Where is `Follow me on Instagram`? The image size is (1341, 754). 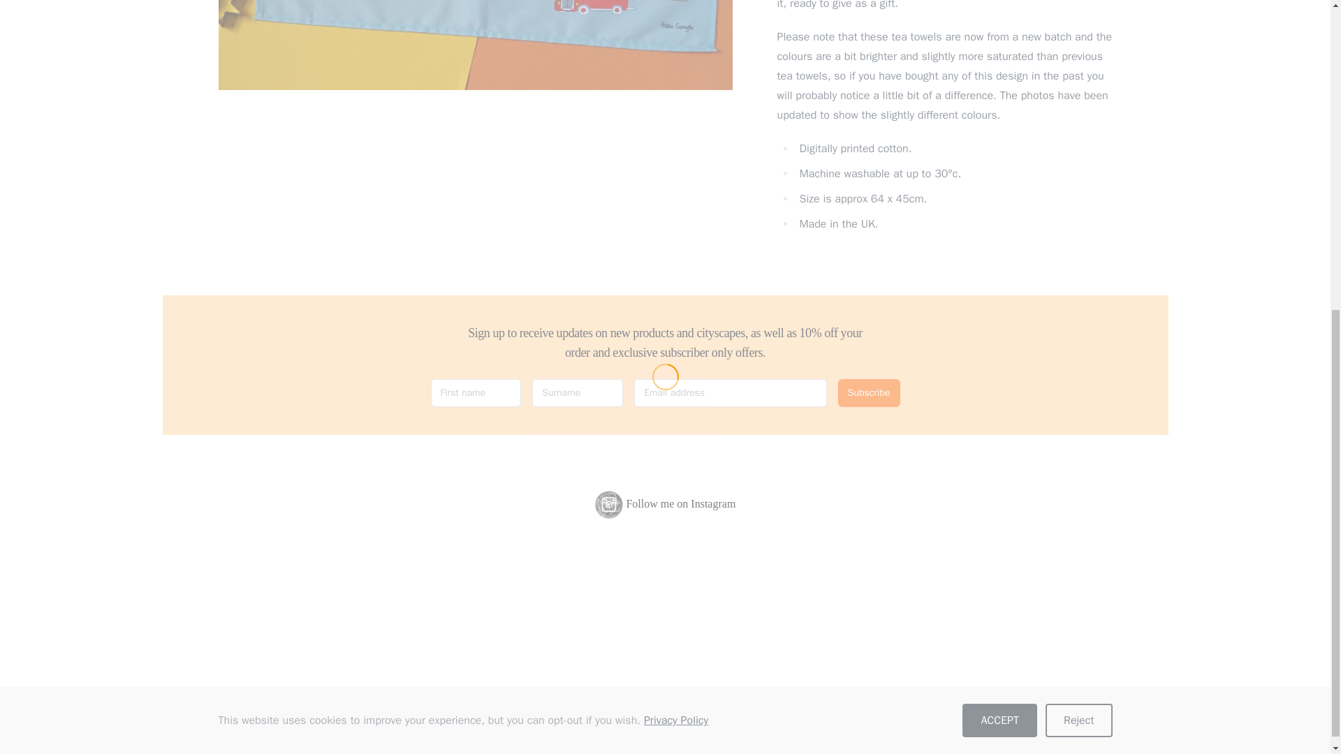
Follow me on Instagram is located at coordinates (628, 712).